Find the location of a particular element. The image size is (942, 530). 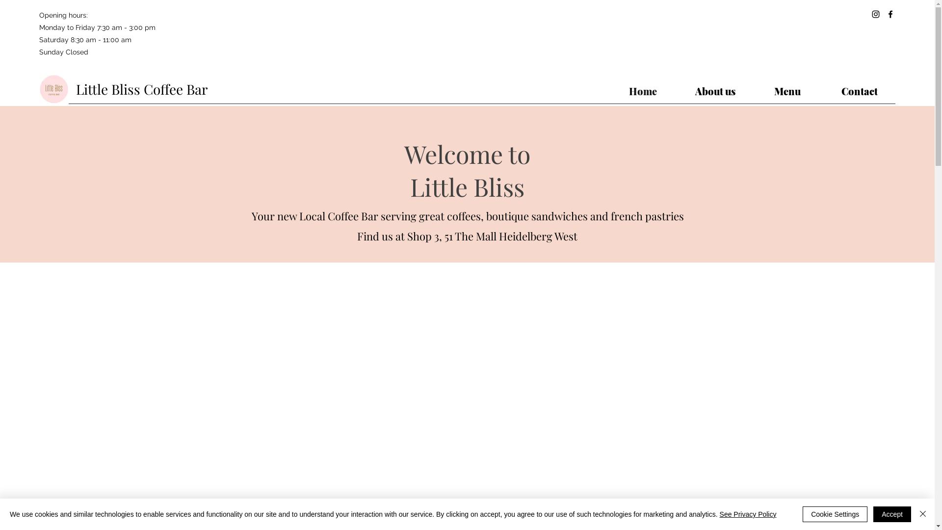

Accept is located at coordinates (892, 514).